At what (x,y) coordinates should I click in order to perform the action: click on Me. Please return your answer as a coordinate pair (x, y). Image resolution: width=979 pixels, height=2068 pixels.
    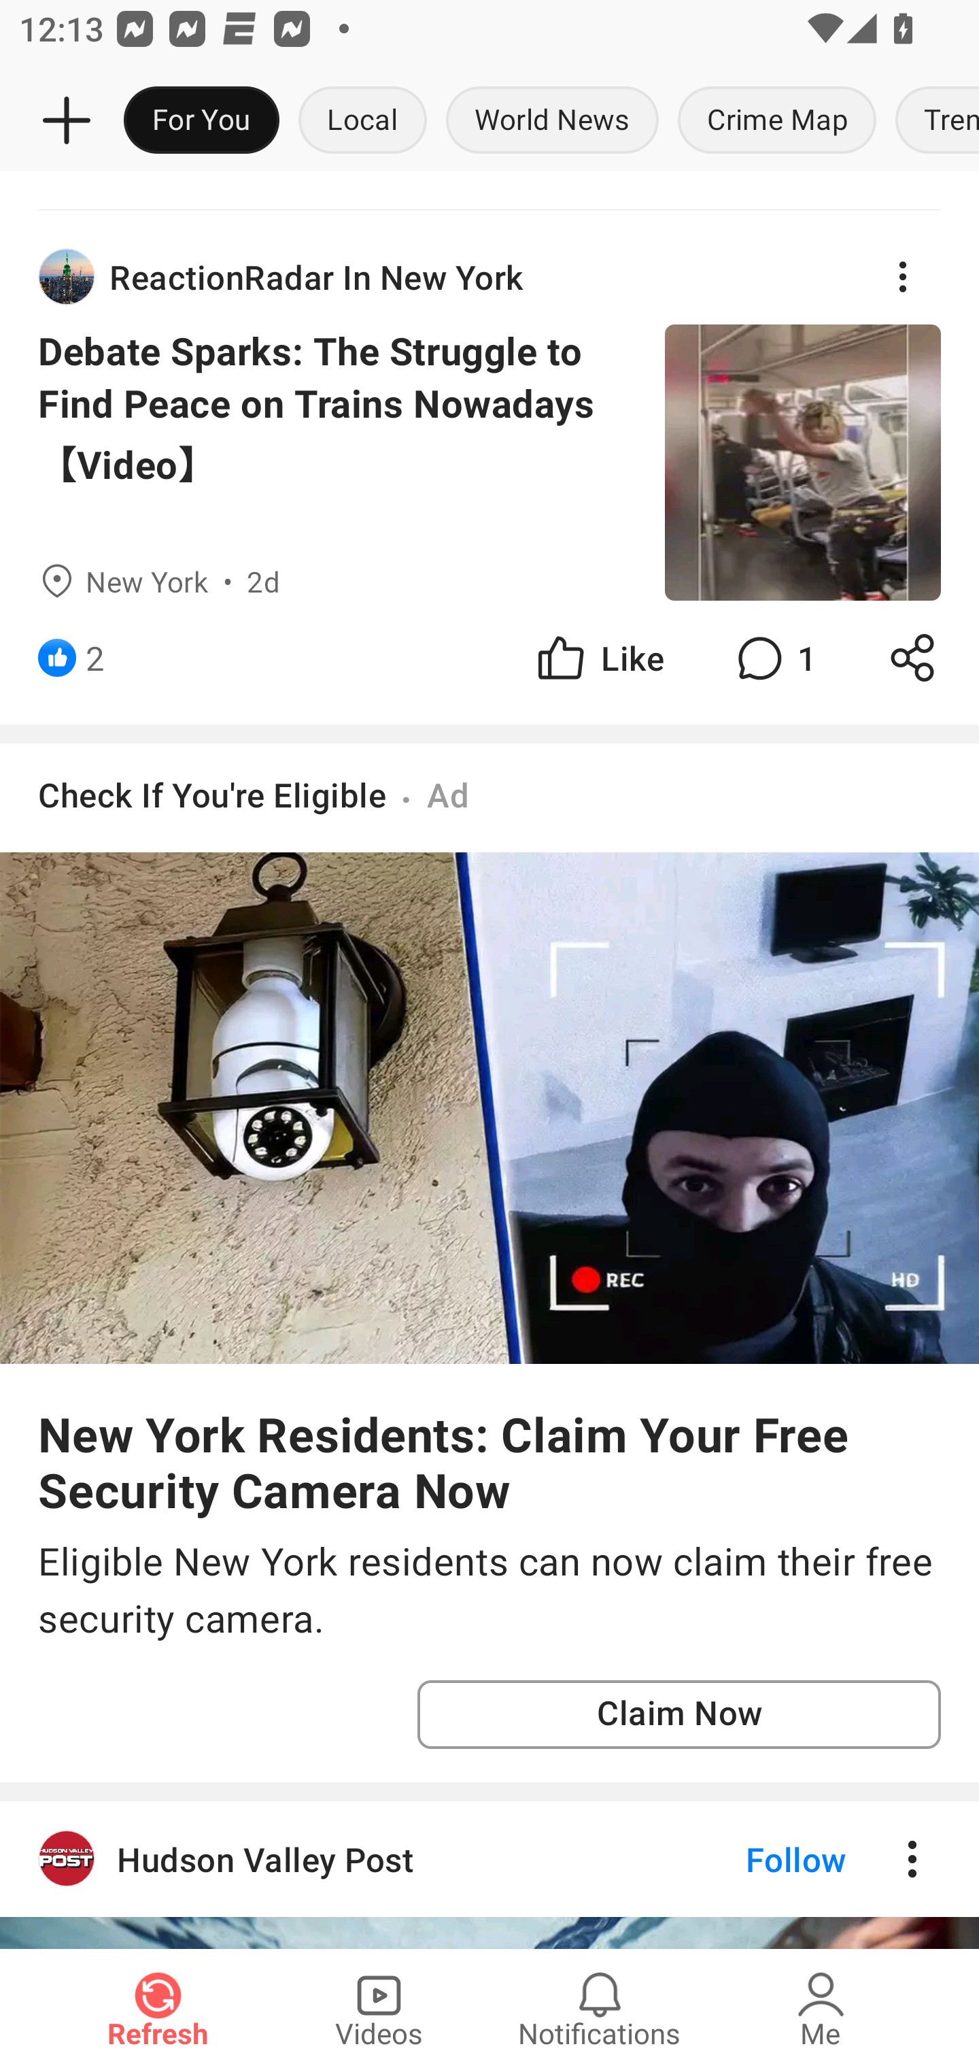
    Looking at the image, I should click on (821, 2008).